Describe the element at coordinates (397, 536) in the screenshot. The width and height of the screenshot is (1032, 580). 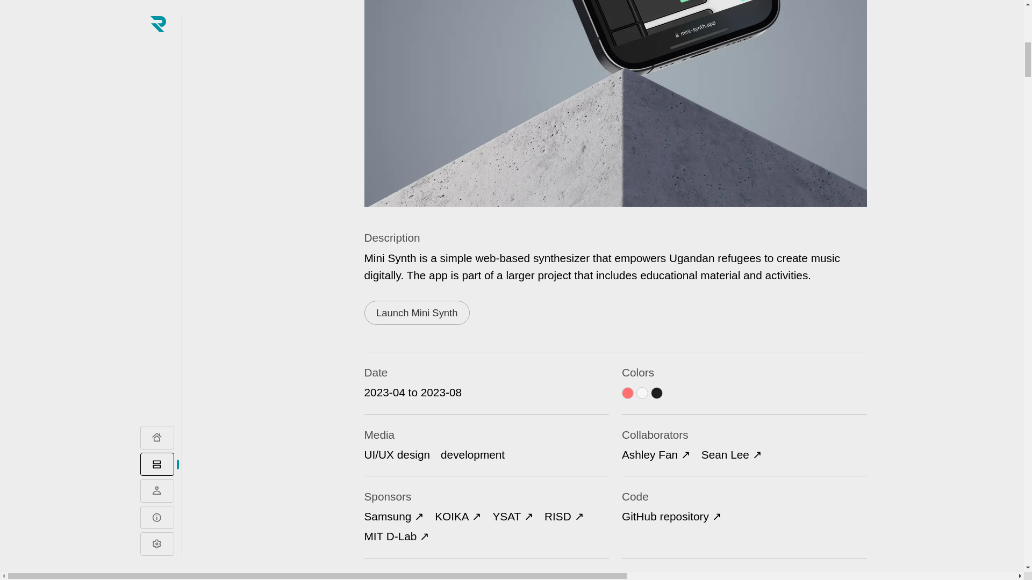
I see `MIT D-Lab` at that location.